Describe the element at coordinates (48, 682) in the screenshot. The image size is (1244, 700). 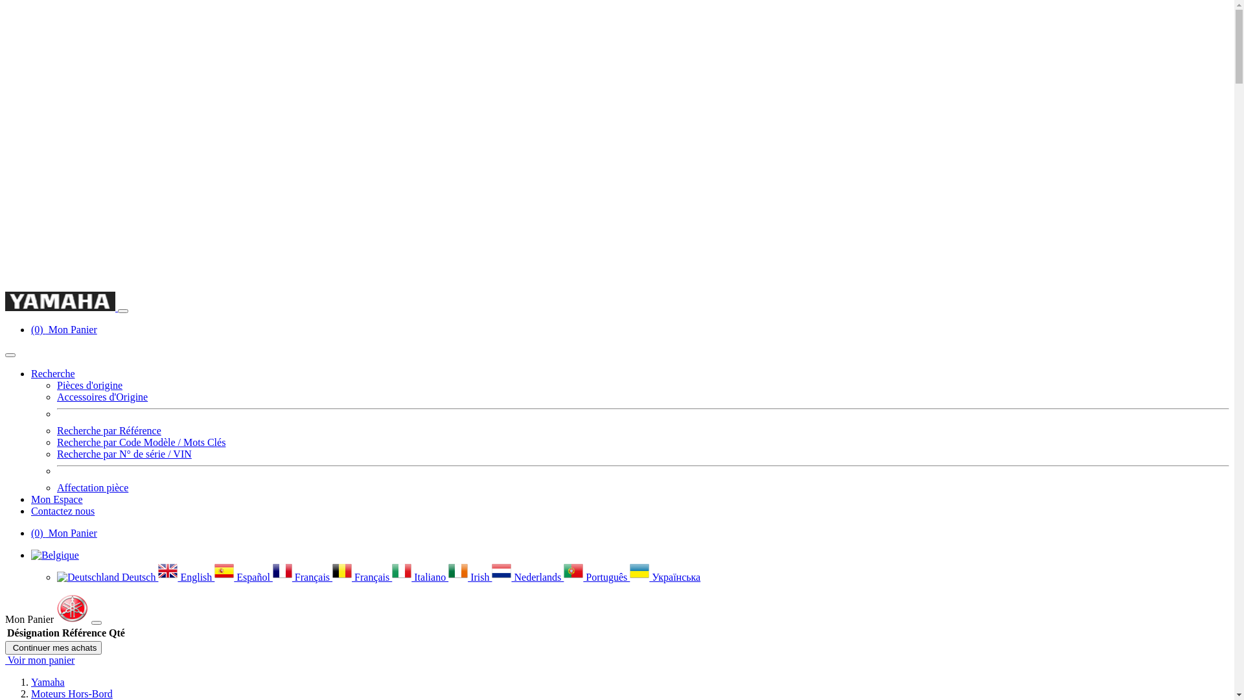
I see `Yamaha` at that location.